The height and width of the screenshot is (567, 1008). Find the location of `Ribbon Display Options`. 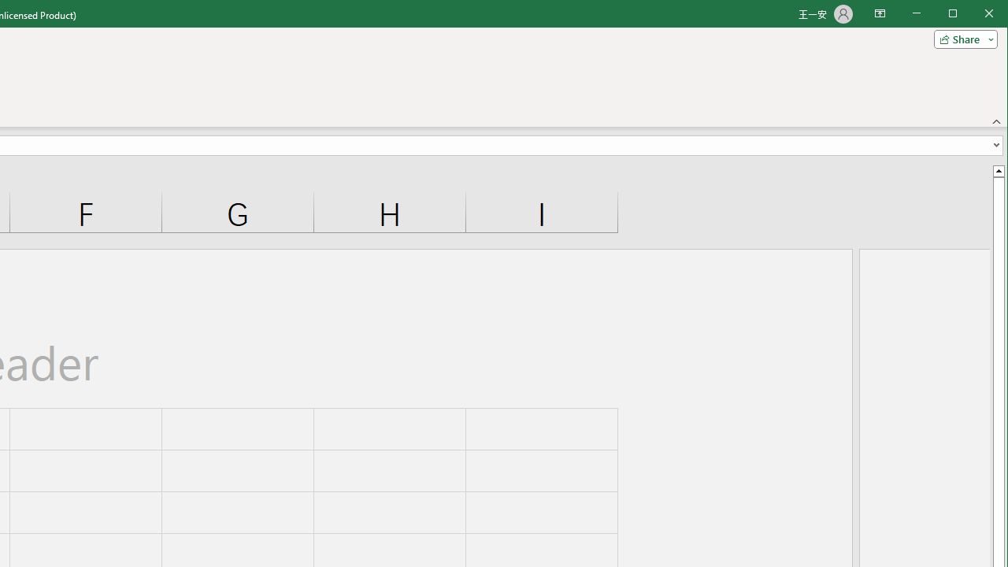

Ribbon Display Options is located at coordinates (880, 14).